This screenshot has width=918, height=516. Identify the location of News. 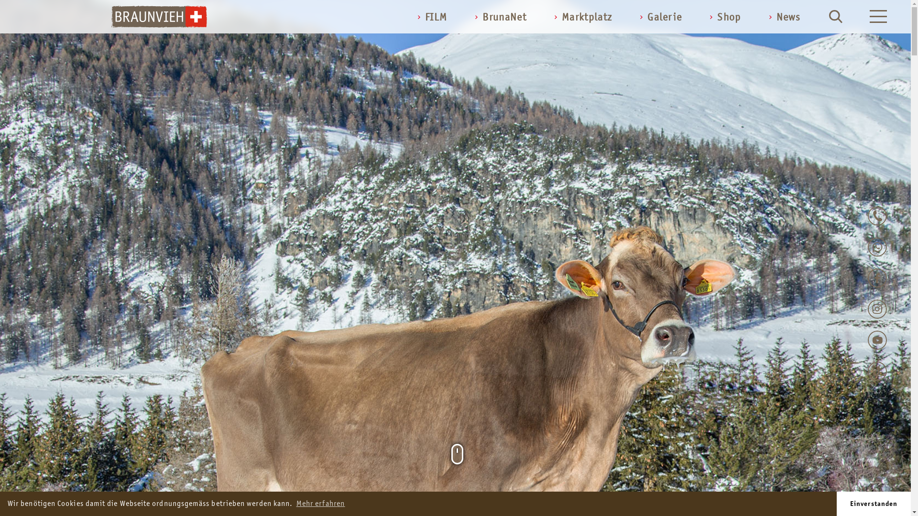
(785, 17).